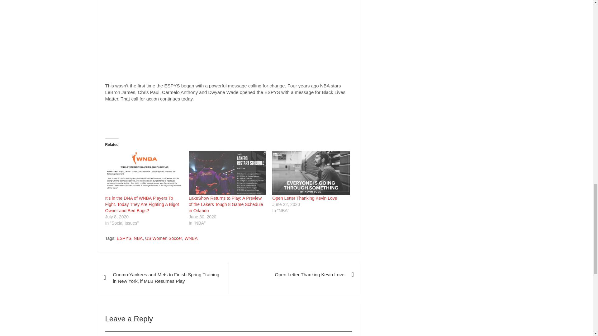  Describe the element at coordinates (164, 238) in the screenshot. I see `US Women Soccer` at that location.